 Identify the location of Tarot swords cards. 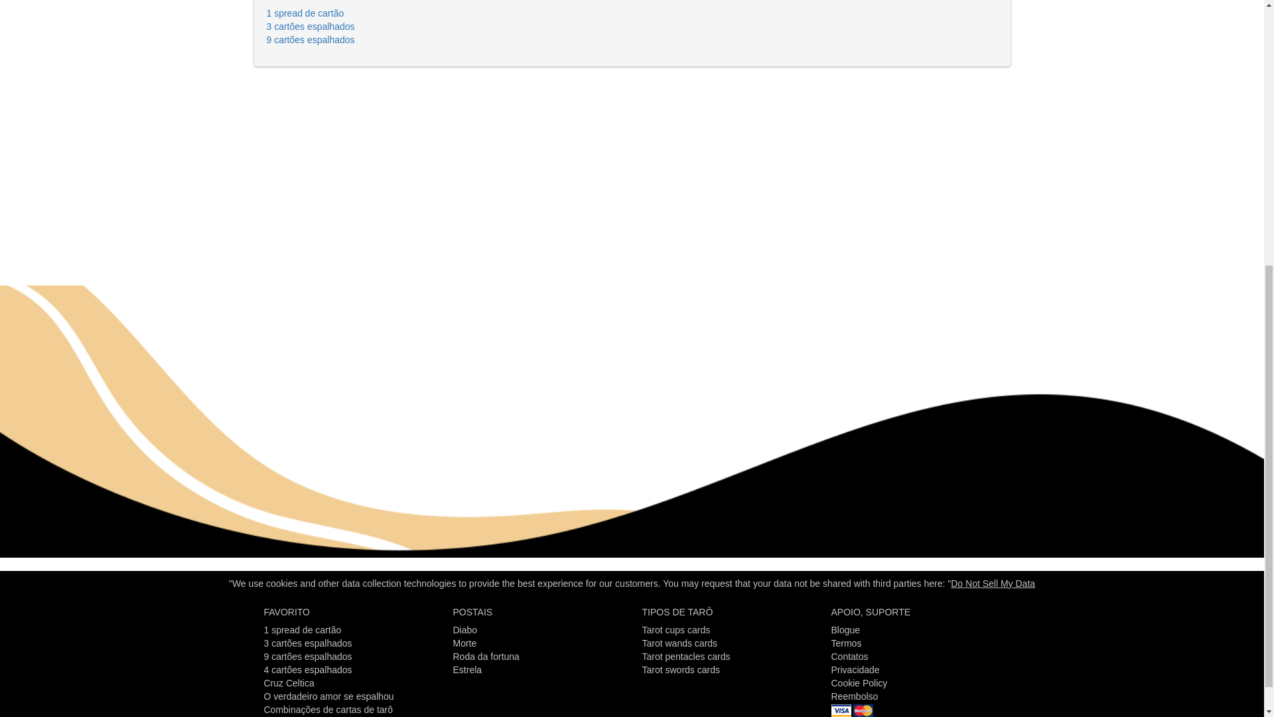
(681, 670).